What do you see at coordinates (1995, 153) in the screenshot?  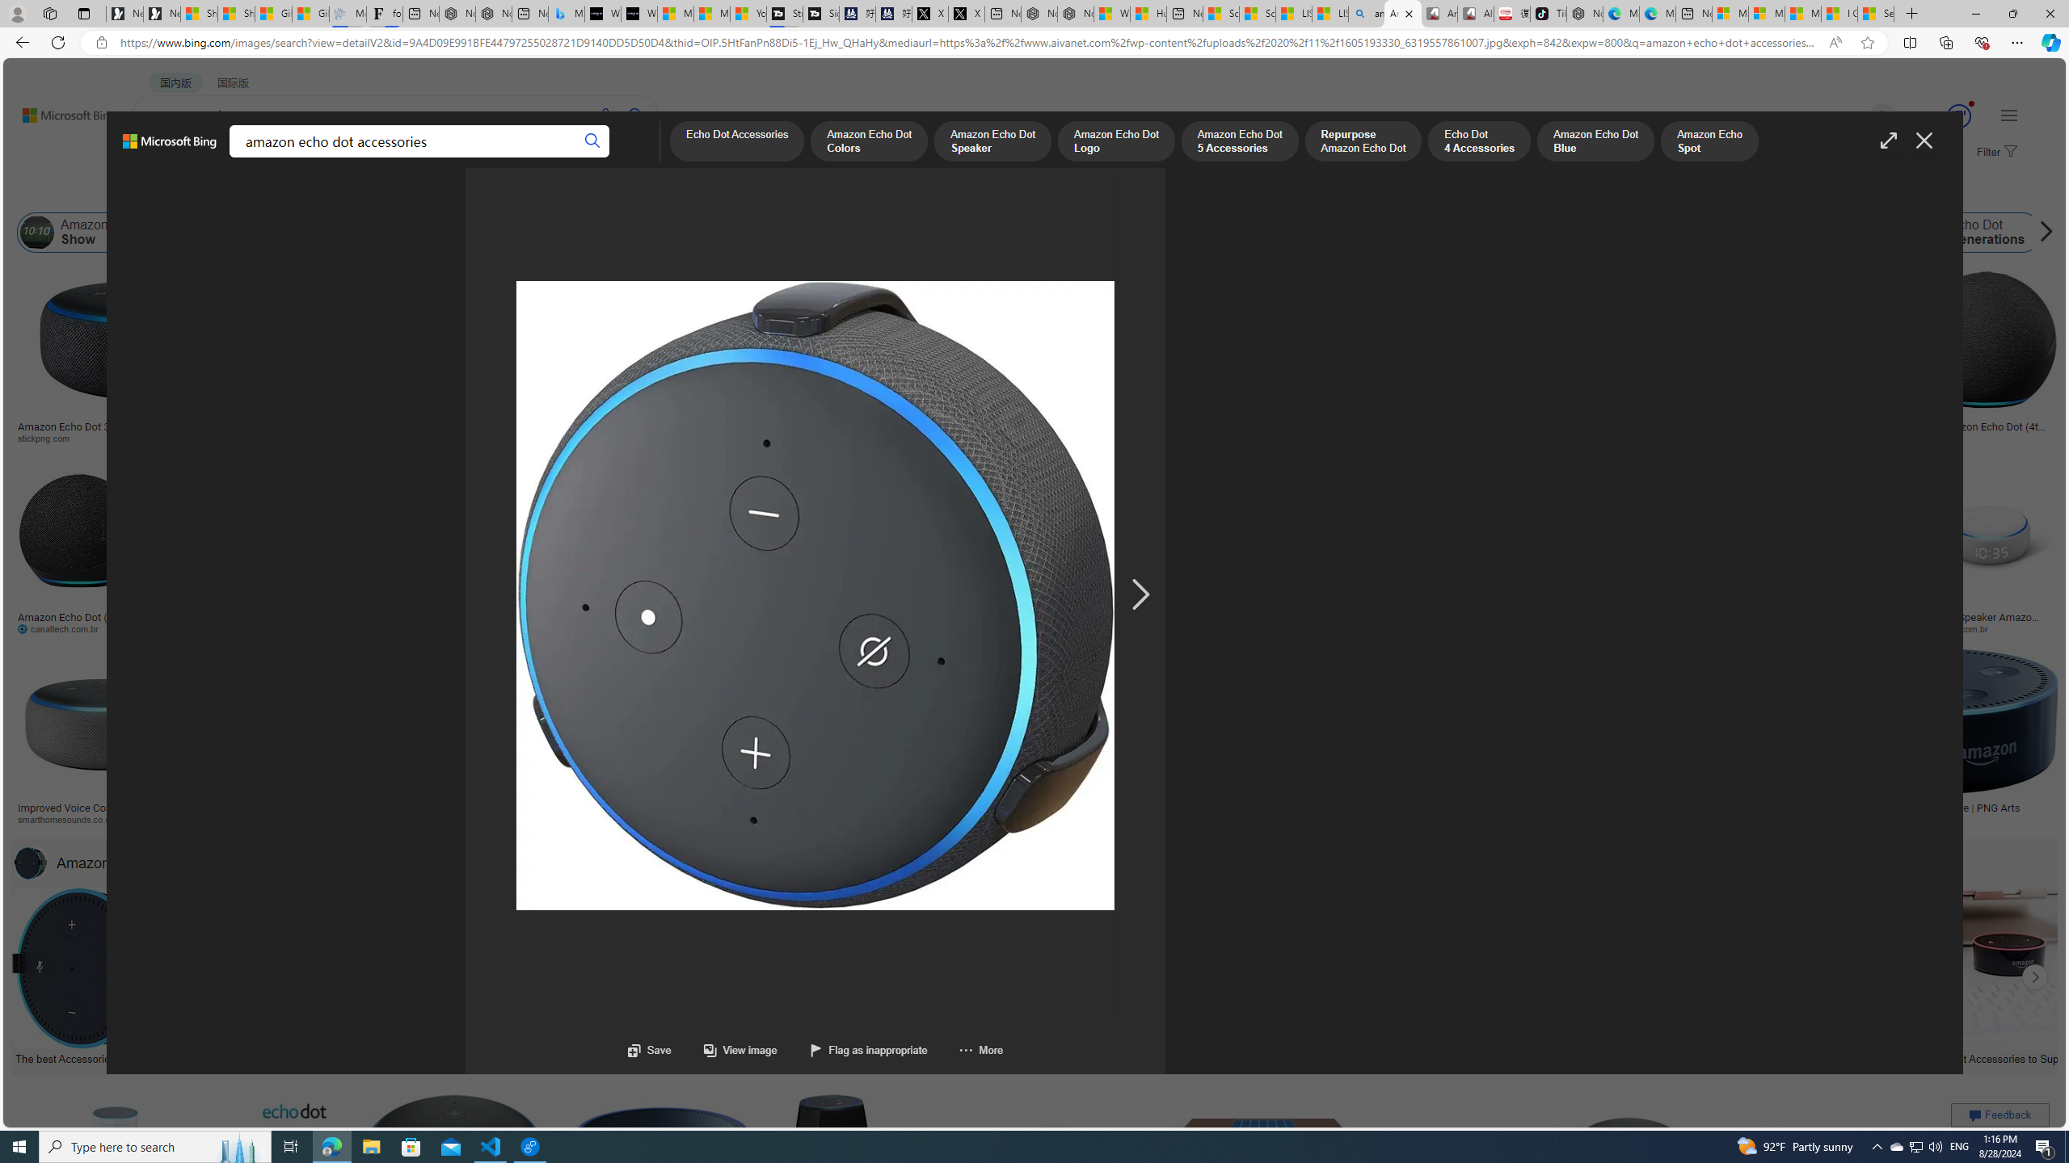 I see `Filter` at bounding box center [1995, 153].